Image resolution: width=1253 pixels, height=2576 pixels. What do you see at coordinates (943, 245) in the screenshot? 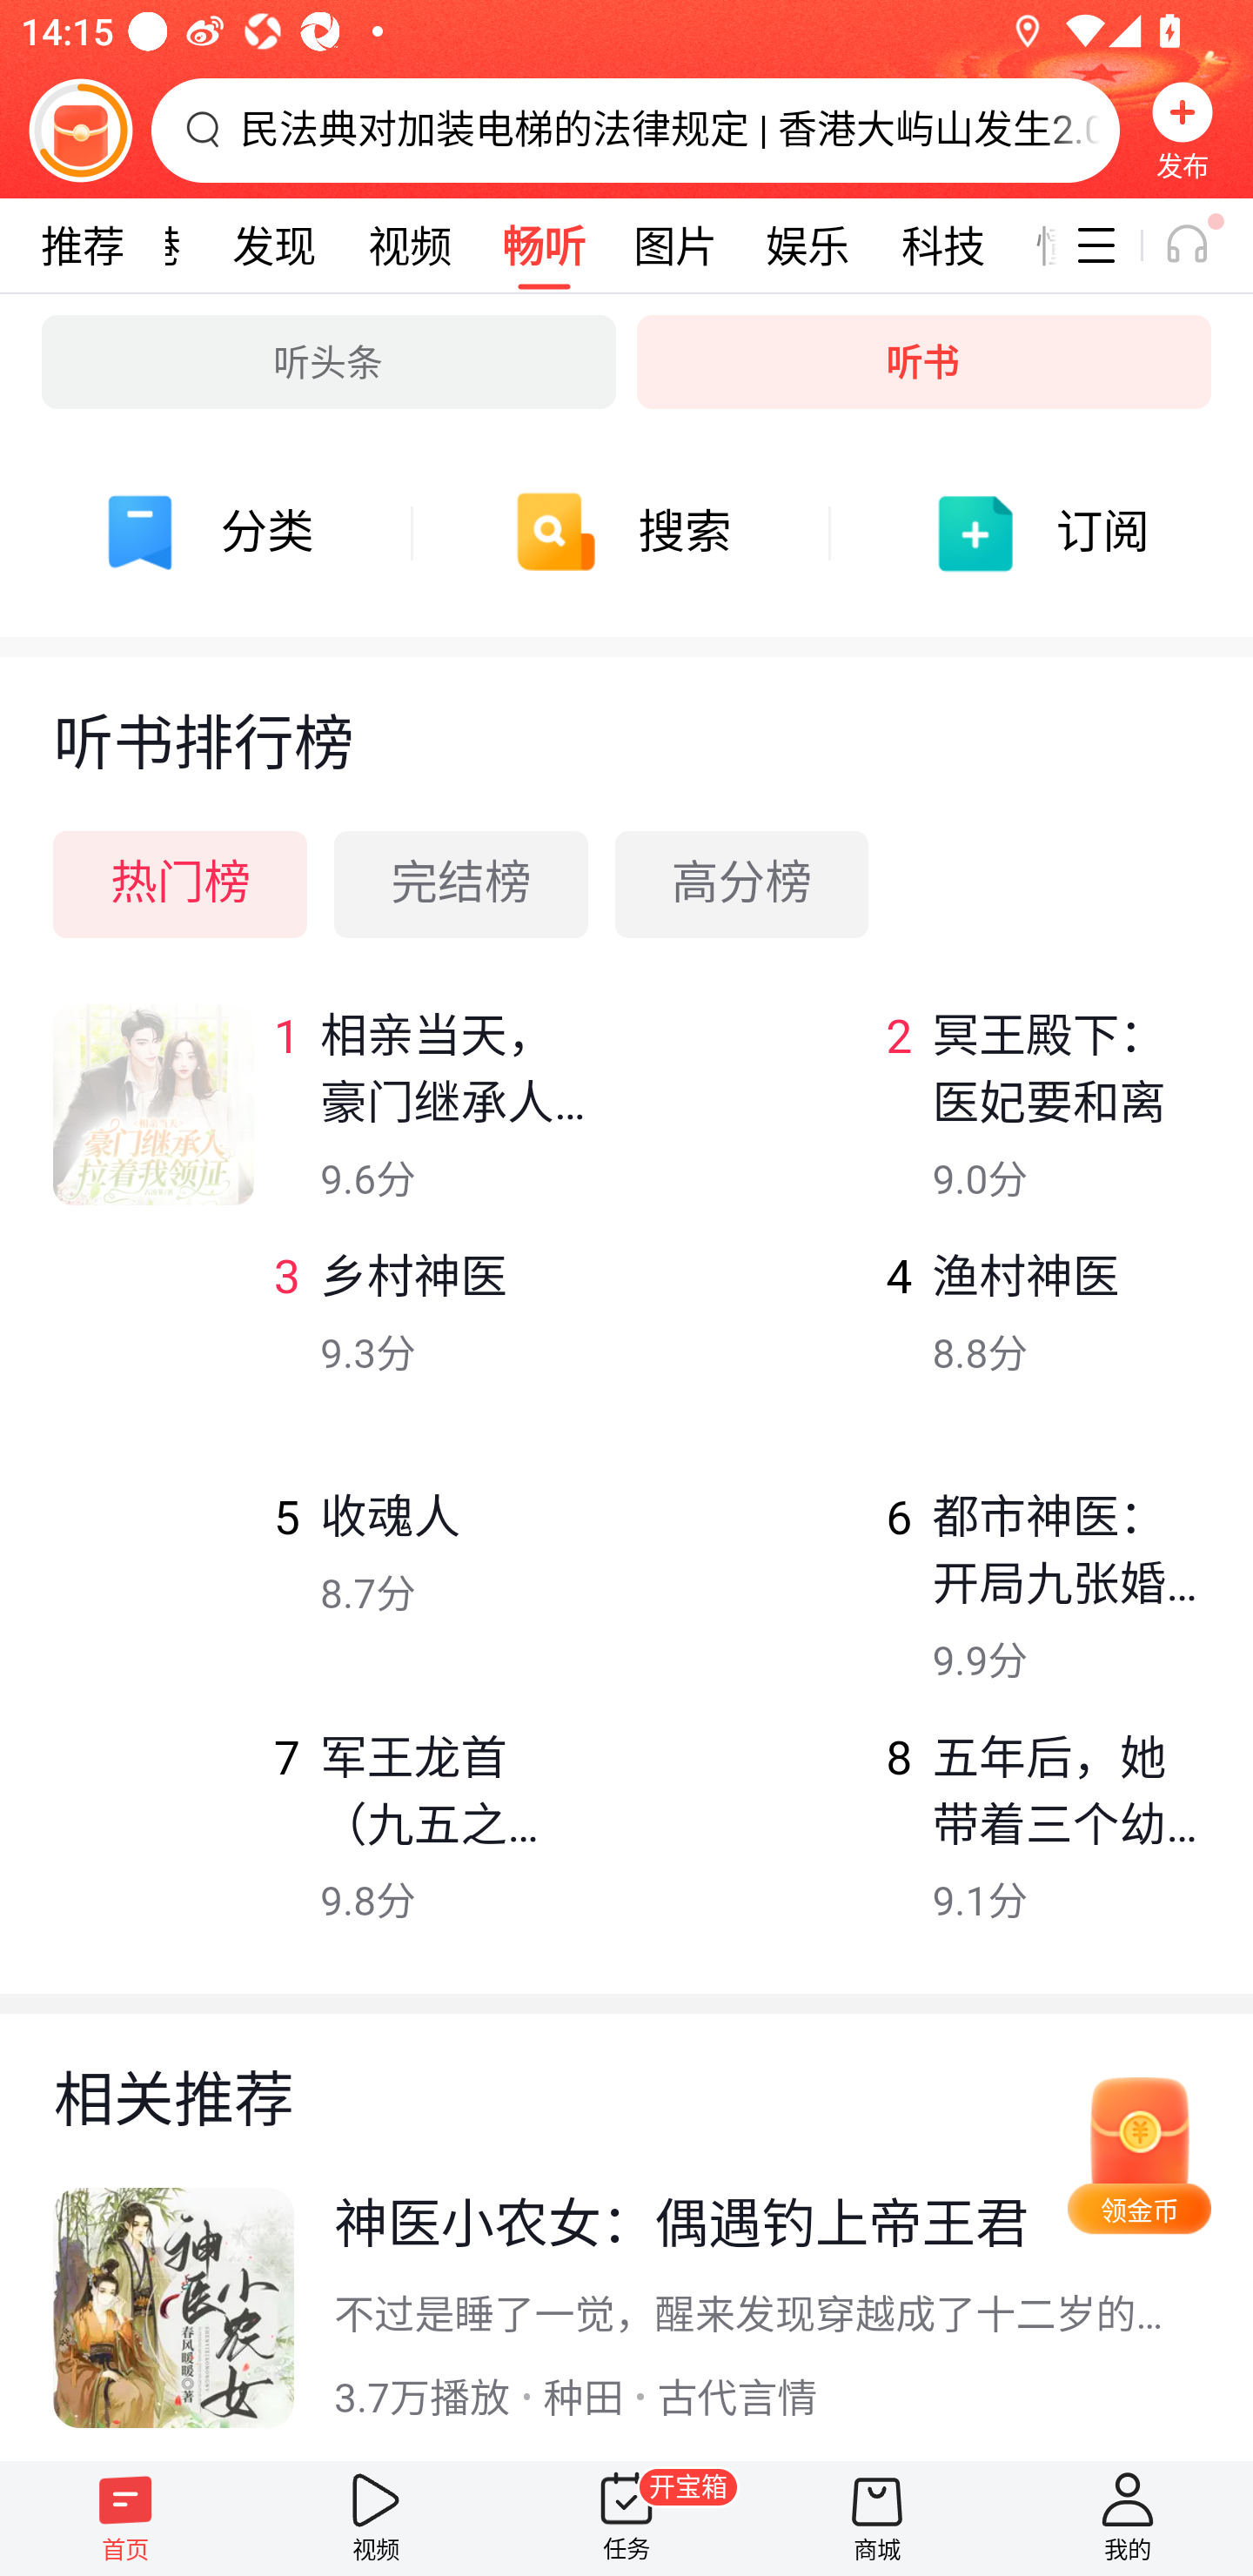
I see `科技` at bounding box center [943, 245].